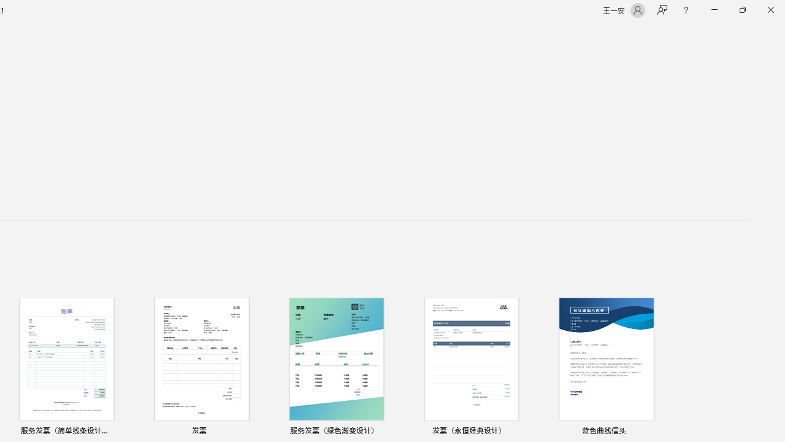 This screenshot has width=785, height=442. I want to click on Minimize, so click(714, 10).